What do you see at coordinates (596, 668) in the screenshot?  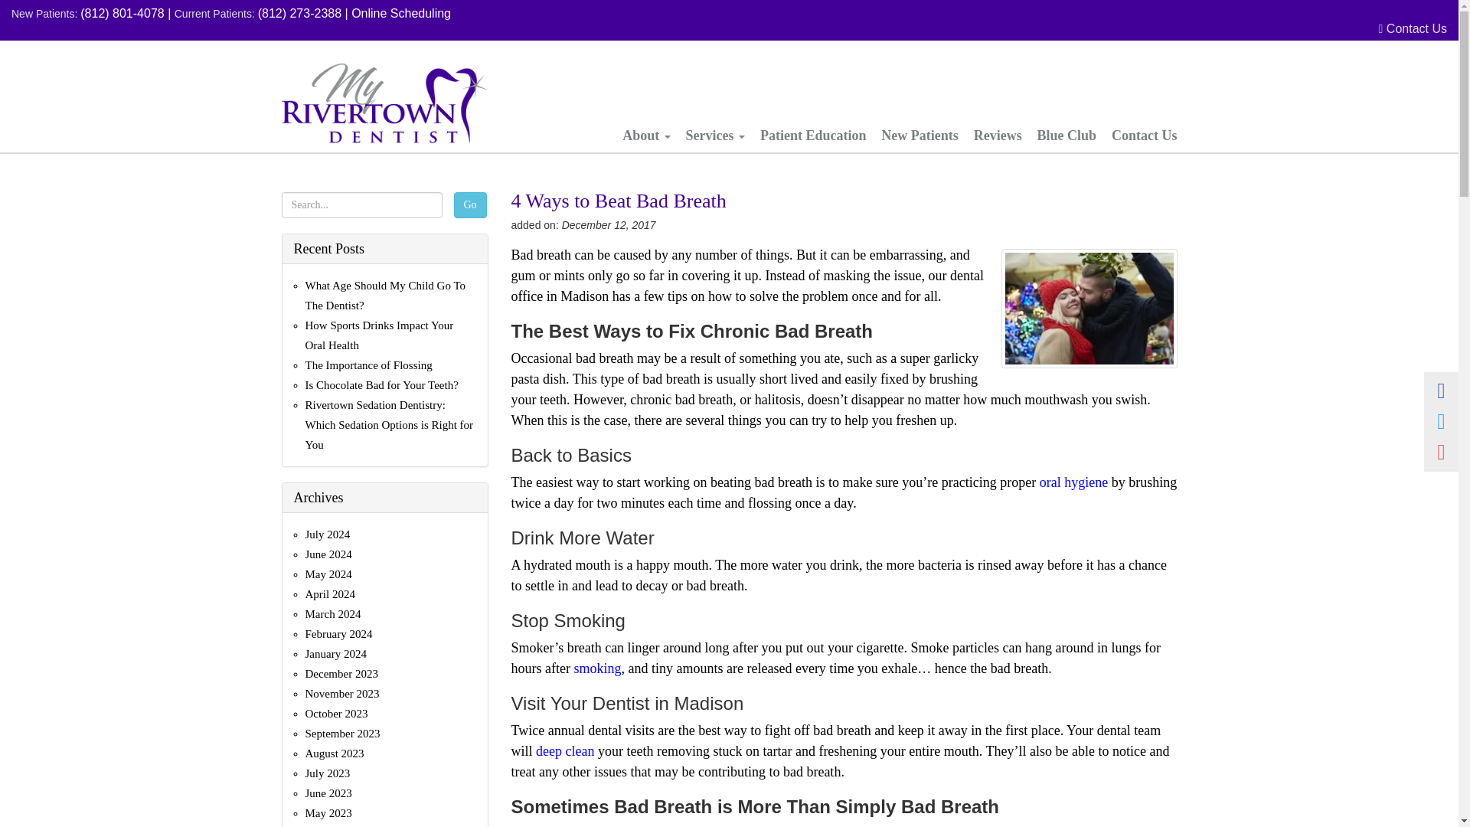 I see `smoking` at bounding box center [596, 668].